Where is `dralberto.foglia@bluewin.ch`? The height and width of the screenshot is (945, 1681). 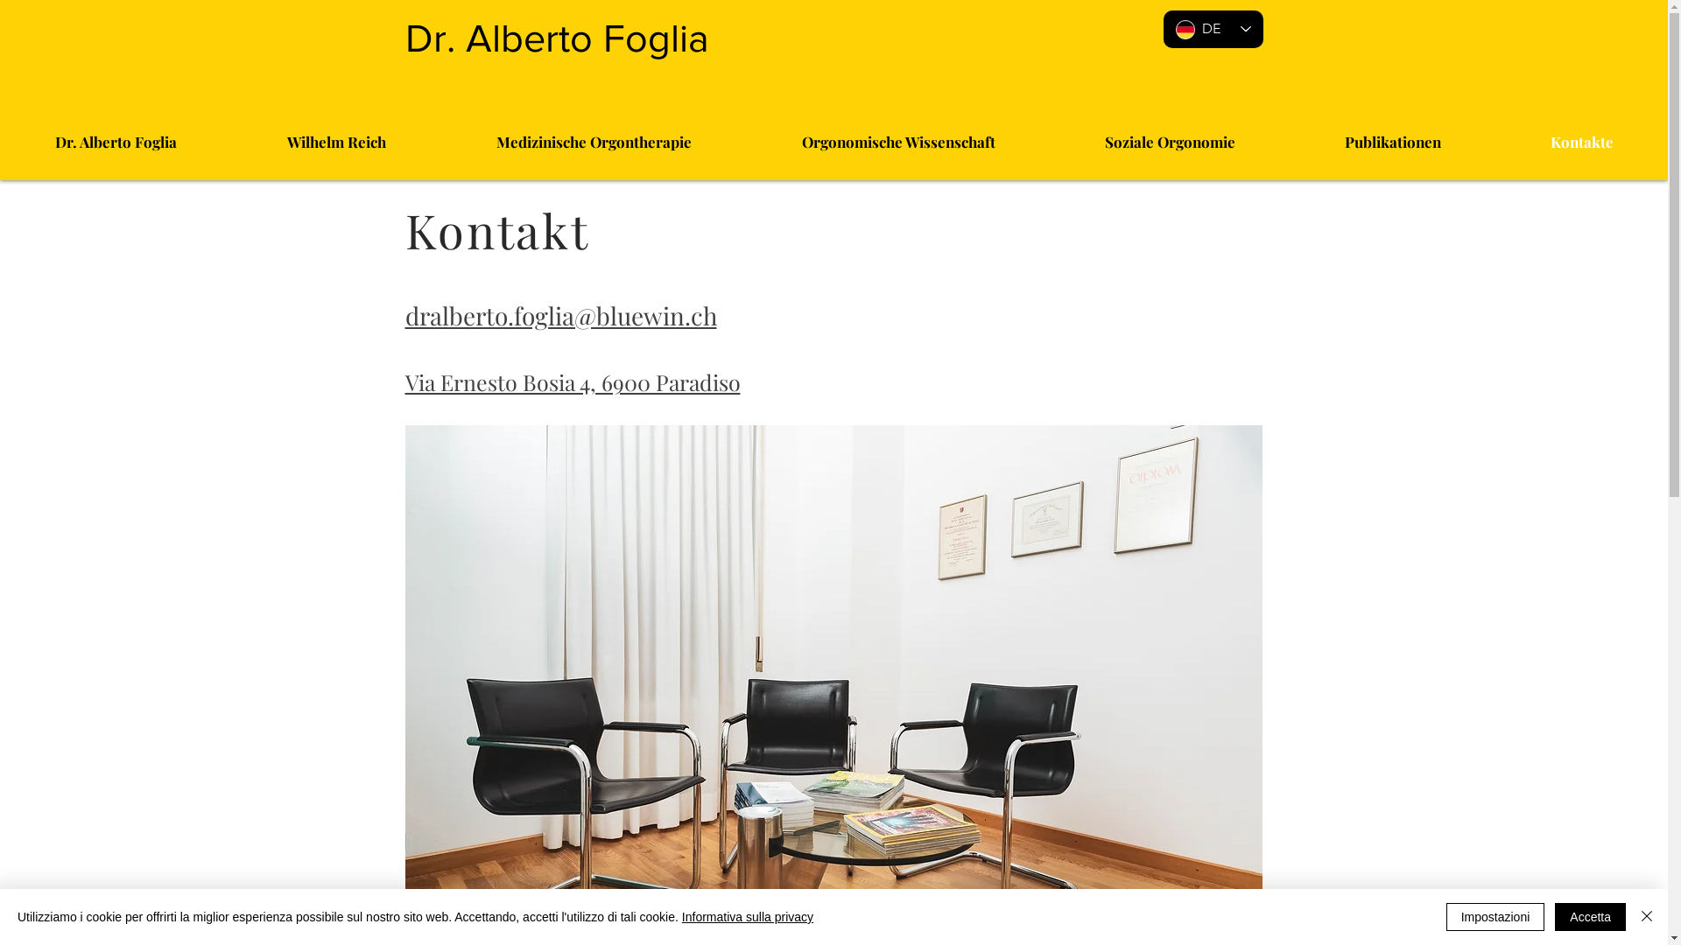
dralberto.foglia@bluewin.ch is located at coordinates (560, 317).